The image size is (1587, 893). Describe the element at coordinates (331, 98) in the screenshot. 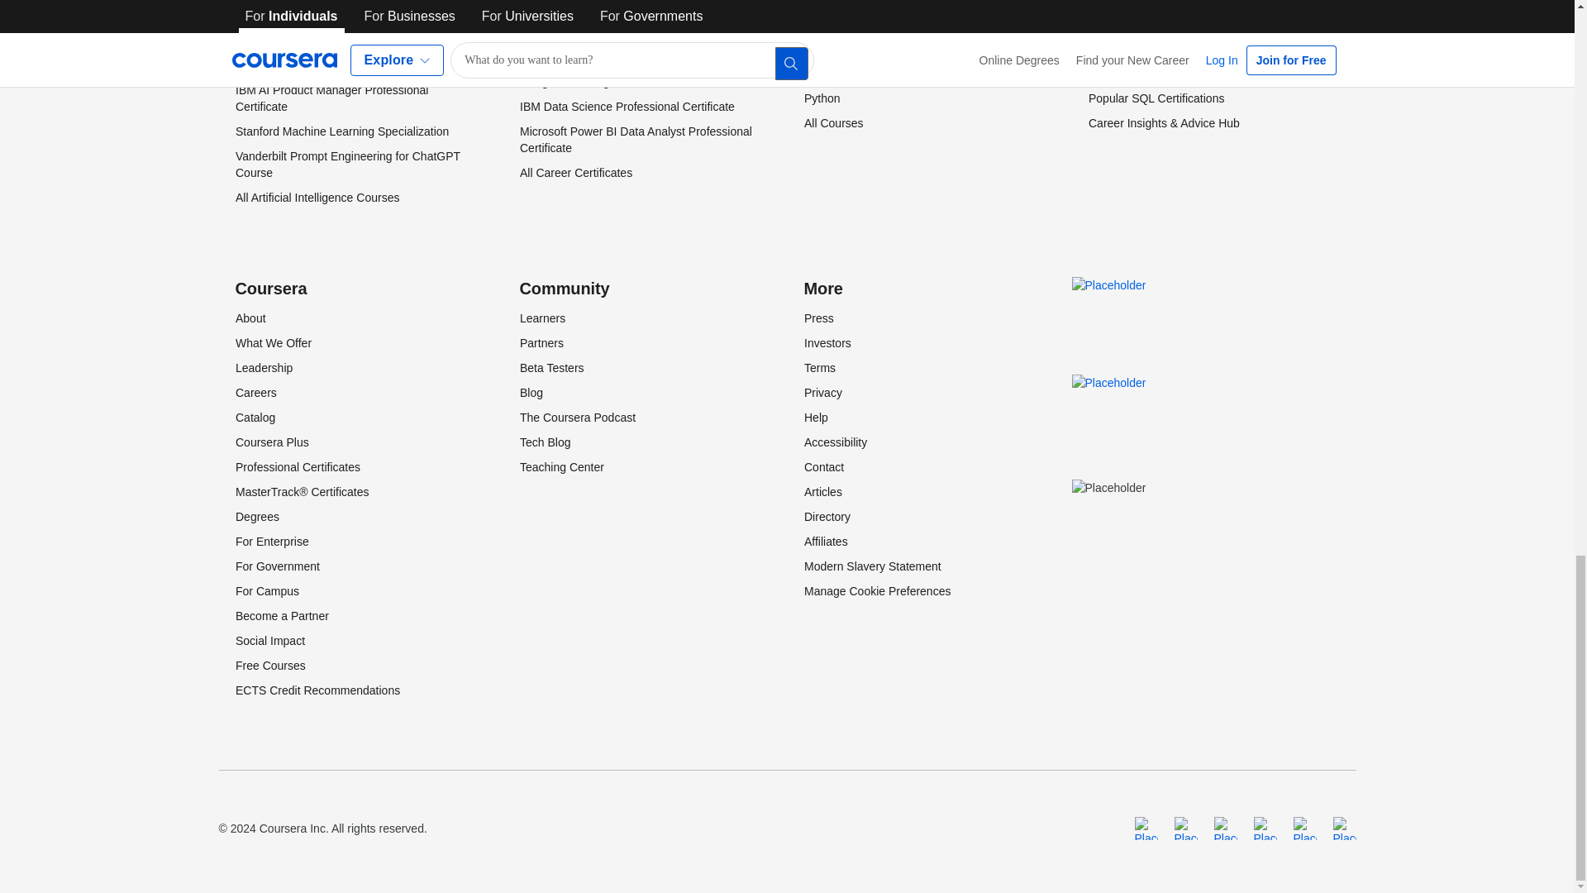

I see `IBM AI Product Manager Professional Certificate` at that location.